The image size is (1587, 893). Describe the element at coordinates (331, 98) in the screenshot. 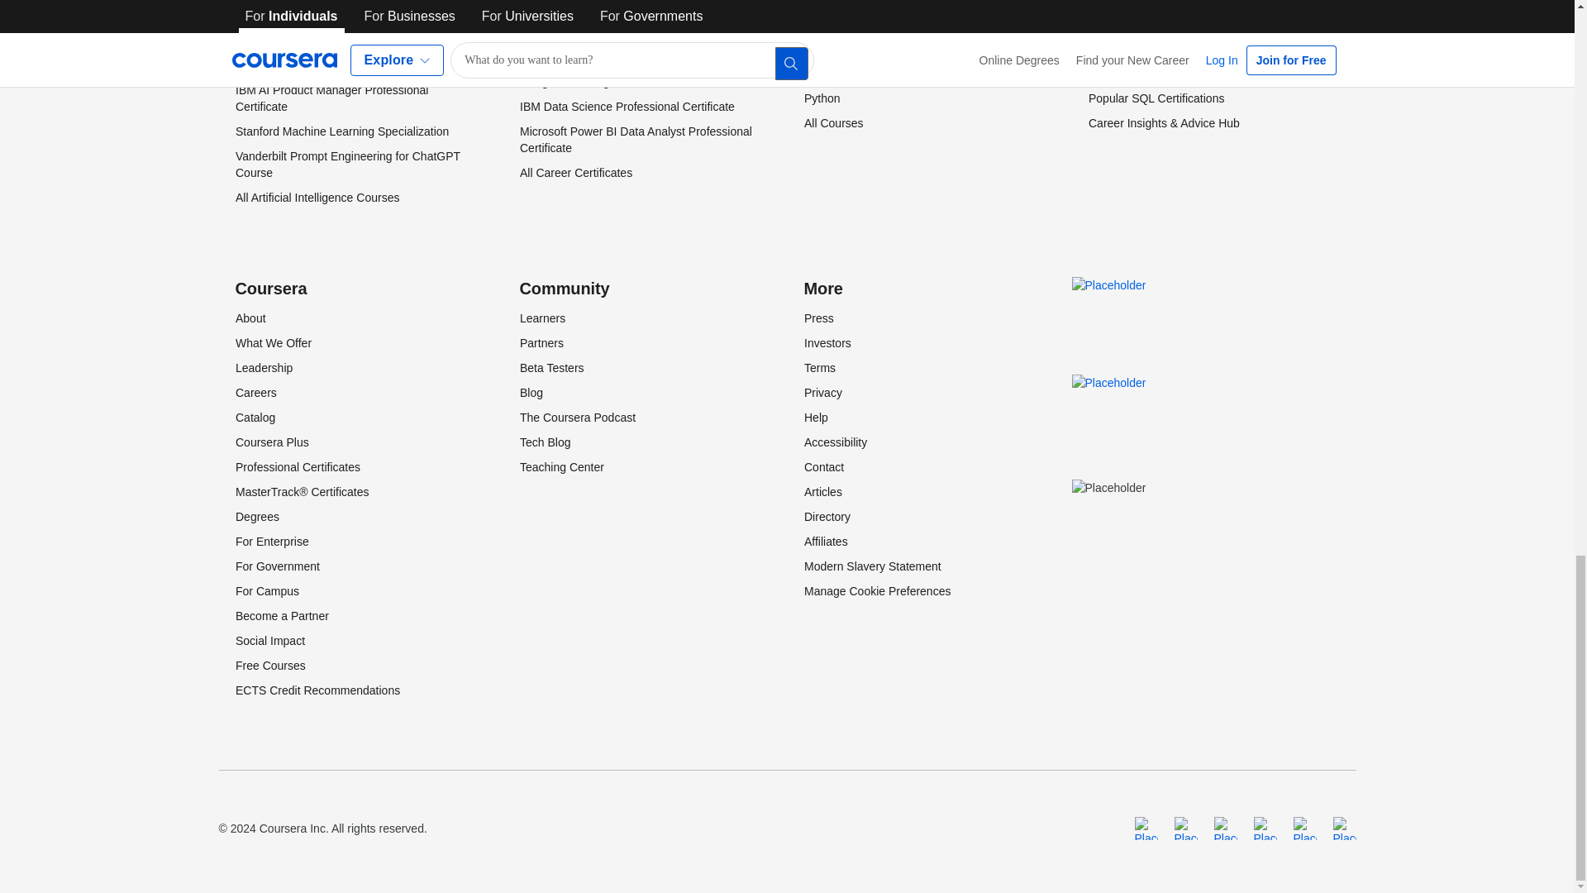

I see `IBM AI Product Manager Professional Certificate` at that location.